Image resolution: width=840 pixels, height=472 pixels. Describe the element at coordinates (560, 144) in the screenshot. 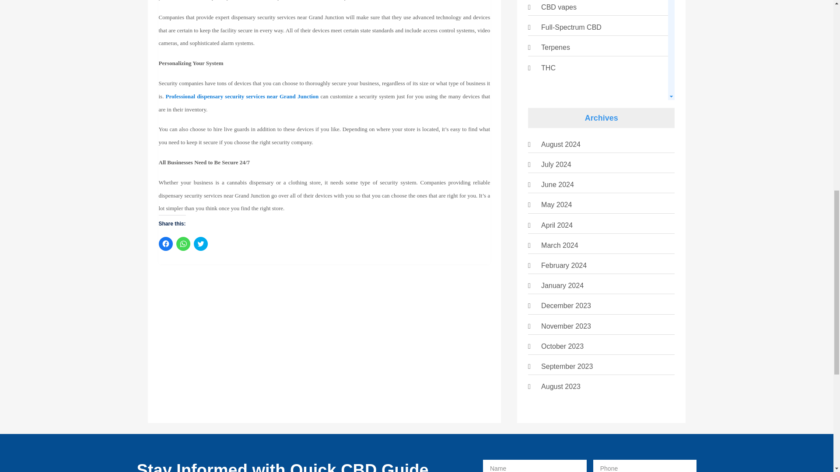

I see `August 2024` at that location.